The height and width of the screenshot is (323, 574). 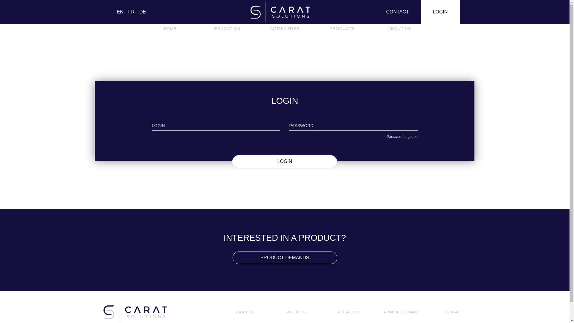 I want to click on PRODUCTS, so click(x=297, y=312).